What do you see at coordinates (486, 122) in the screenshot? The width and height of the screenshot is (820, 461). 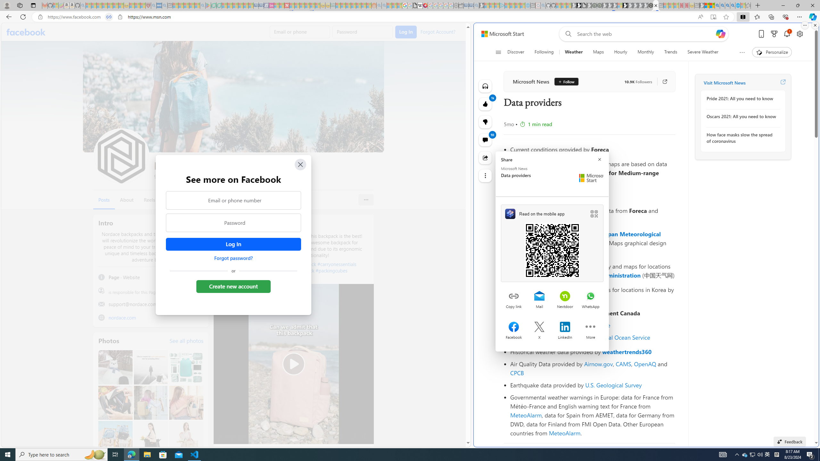 I see `1k` at bounding box center [486, 122].